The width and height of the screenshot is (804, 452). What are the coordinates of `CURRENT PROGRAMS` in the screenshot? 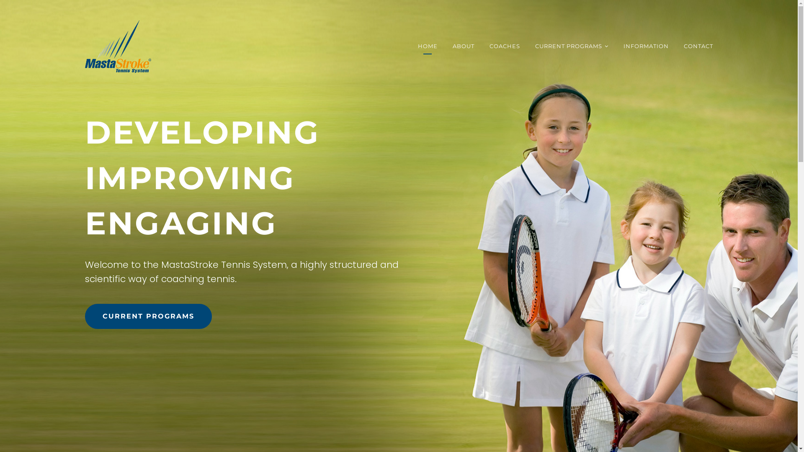 It's located at (569, 46).